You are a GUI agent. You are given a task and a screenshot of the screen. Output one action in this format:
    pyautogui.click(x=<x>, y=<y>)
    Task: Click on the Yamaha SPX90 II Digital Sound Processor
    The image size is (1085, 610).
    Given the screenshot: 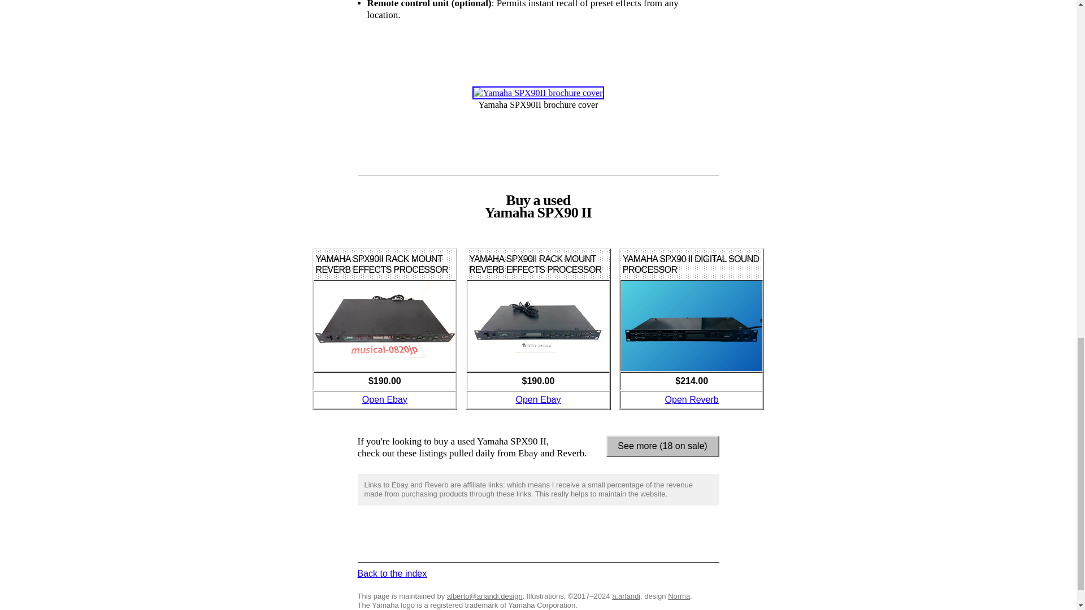 What is the action you would take?
    pyautogui.click(x=692, y=399)
    